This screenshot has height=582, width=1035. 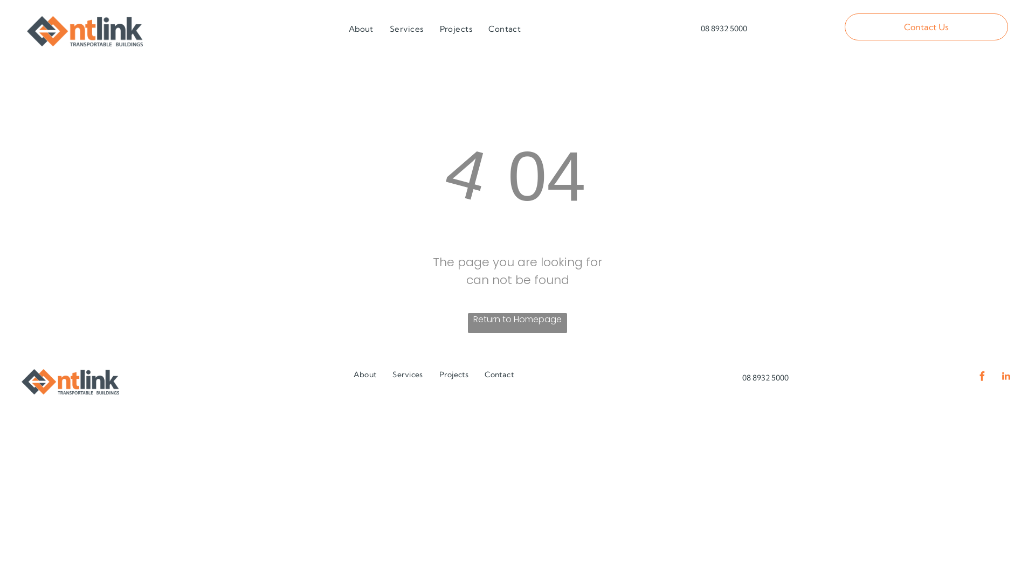 What do you see at coordinates (408, 375) in the screenshot?
I see `Services` at bounding box center [408, 375].